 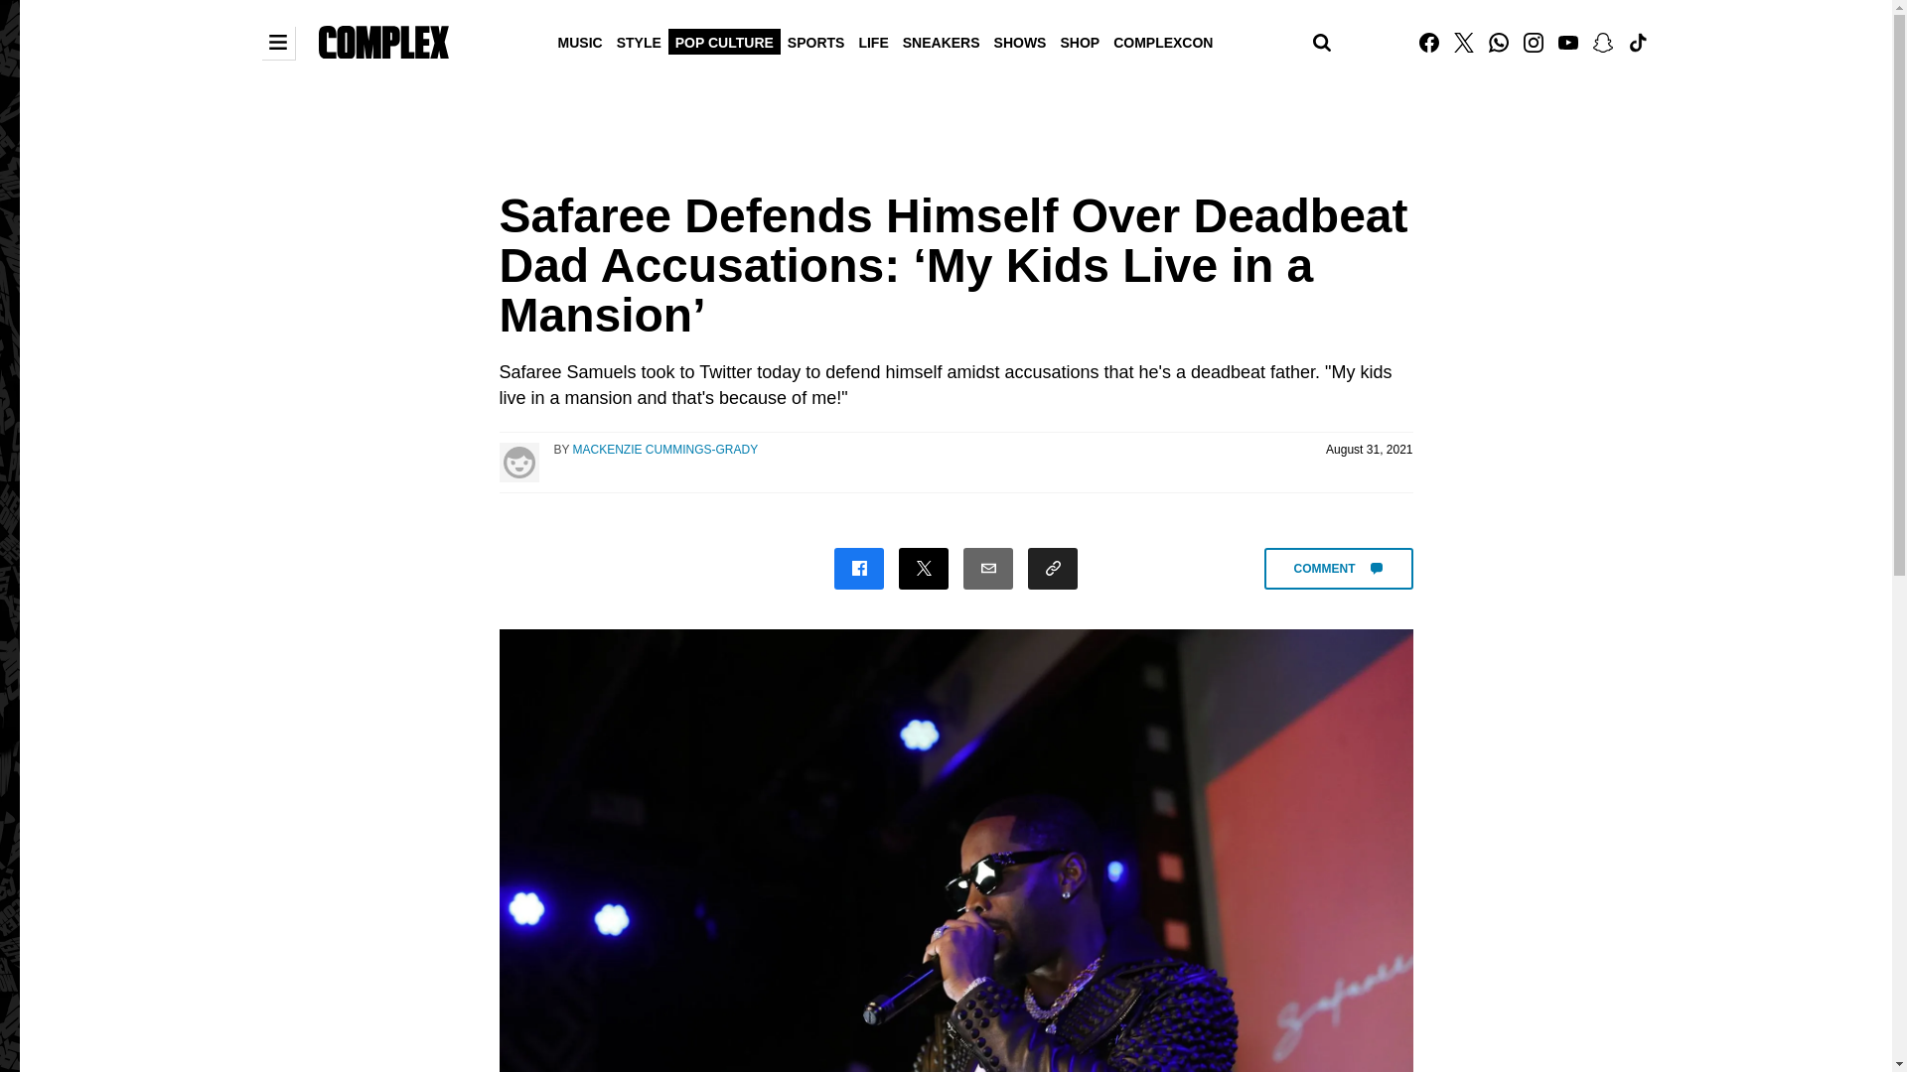 I want to click on SNEAKERS, so click(x=942, y=41).